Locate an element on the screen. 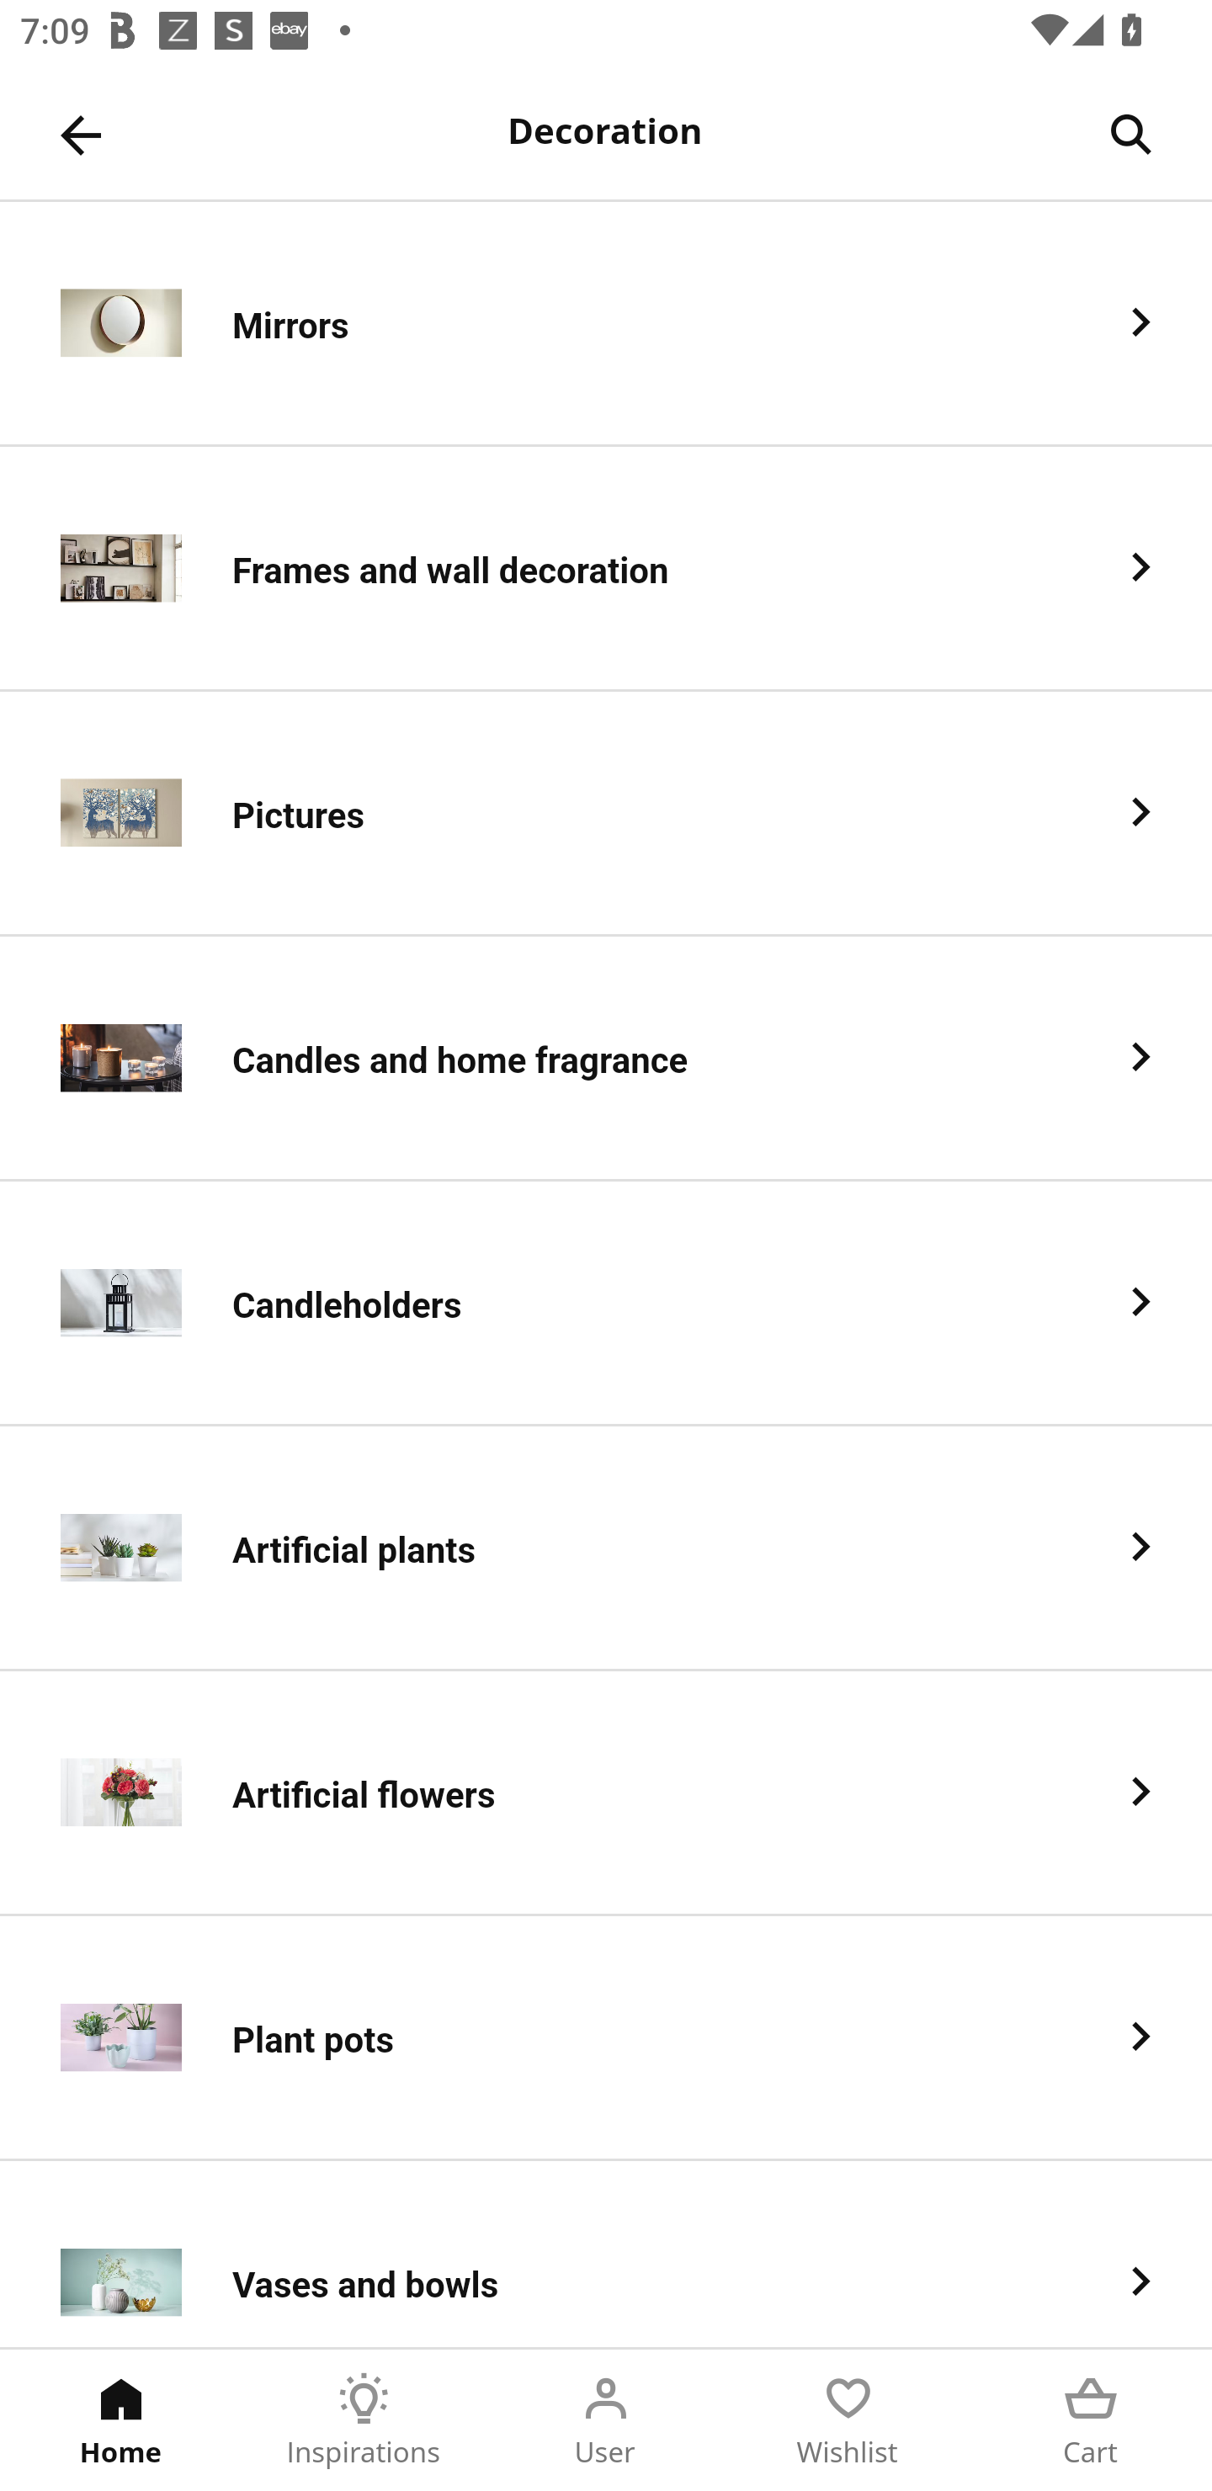  Candles and home fragrance is located at coordinates (606, 1059).